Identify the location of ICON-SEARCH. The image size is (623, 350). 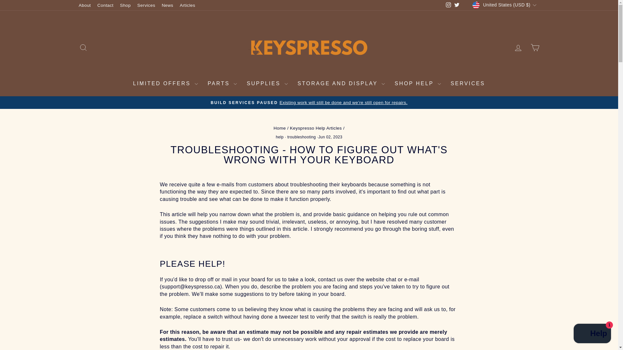
(83, 47).